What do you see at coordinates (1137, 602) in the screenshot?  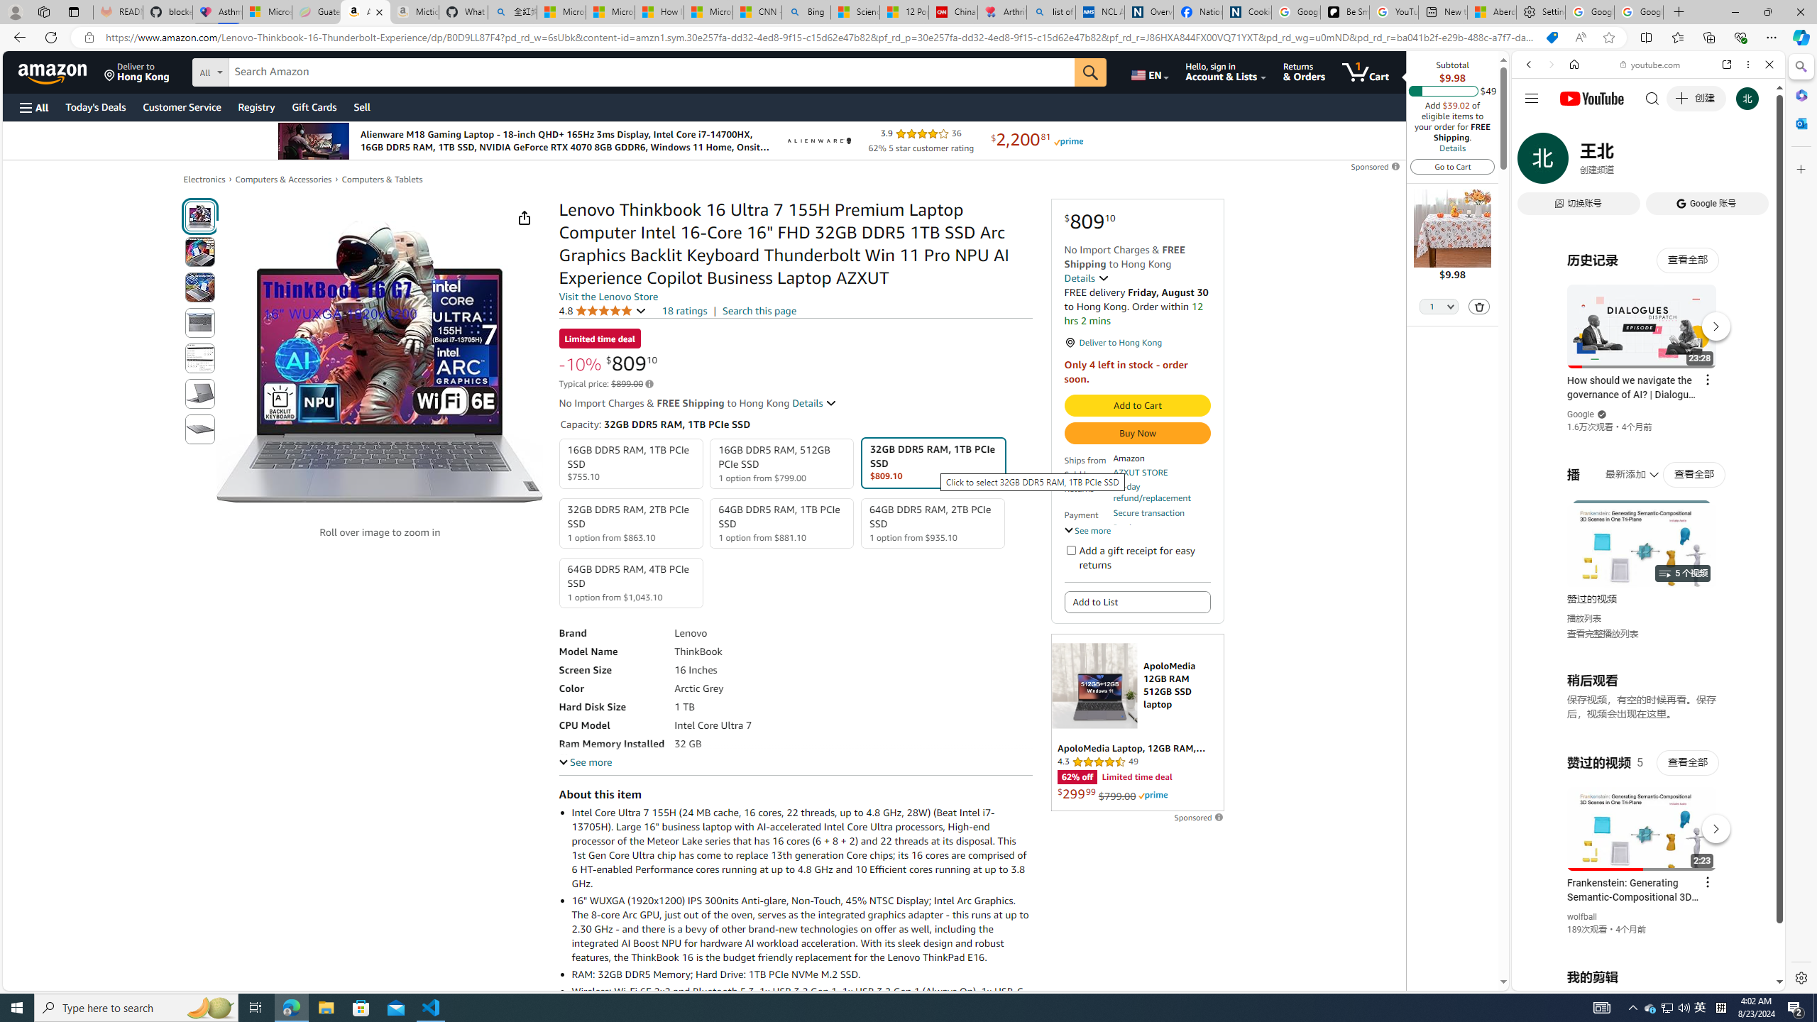 I see `Add to List` at bounding box center [1137, 602].